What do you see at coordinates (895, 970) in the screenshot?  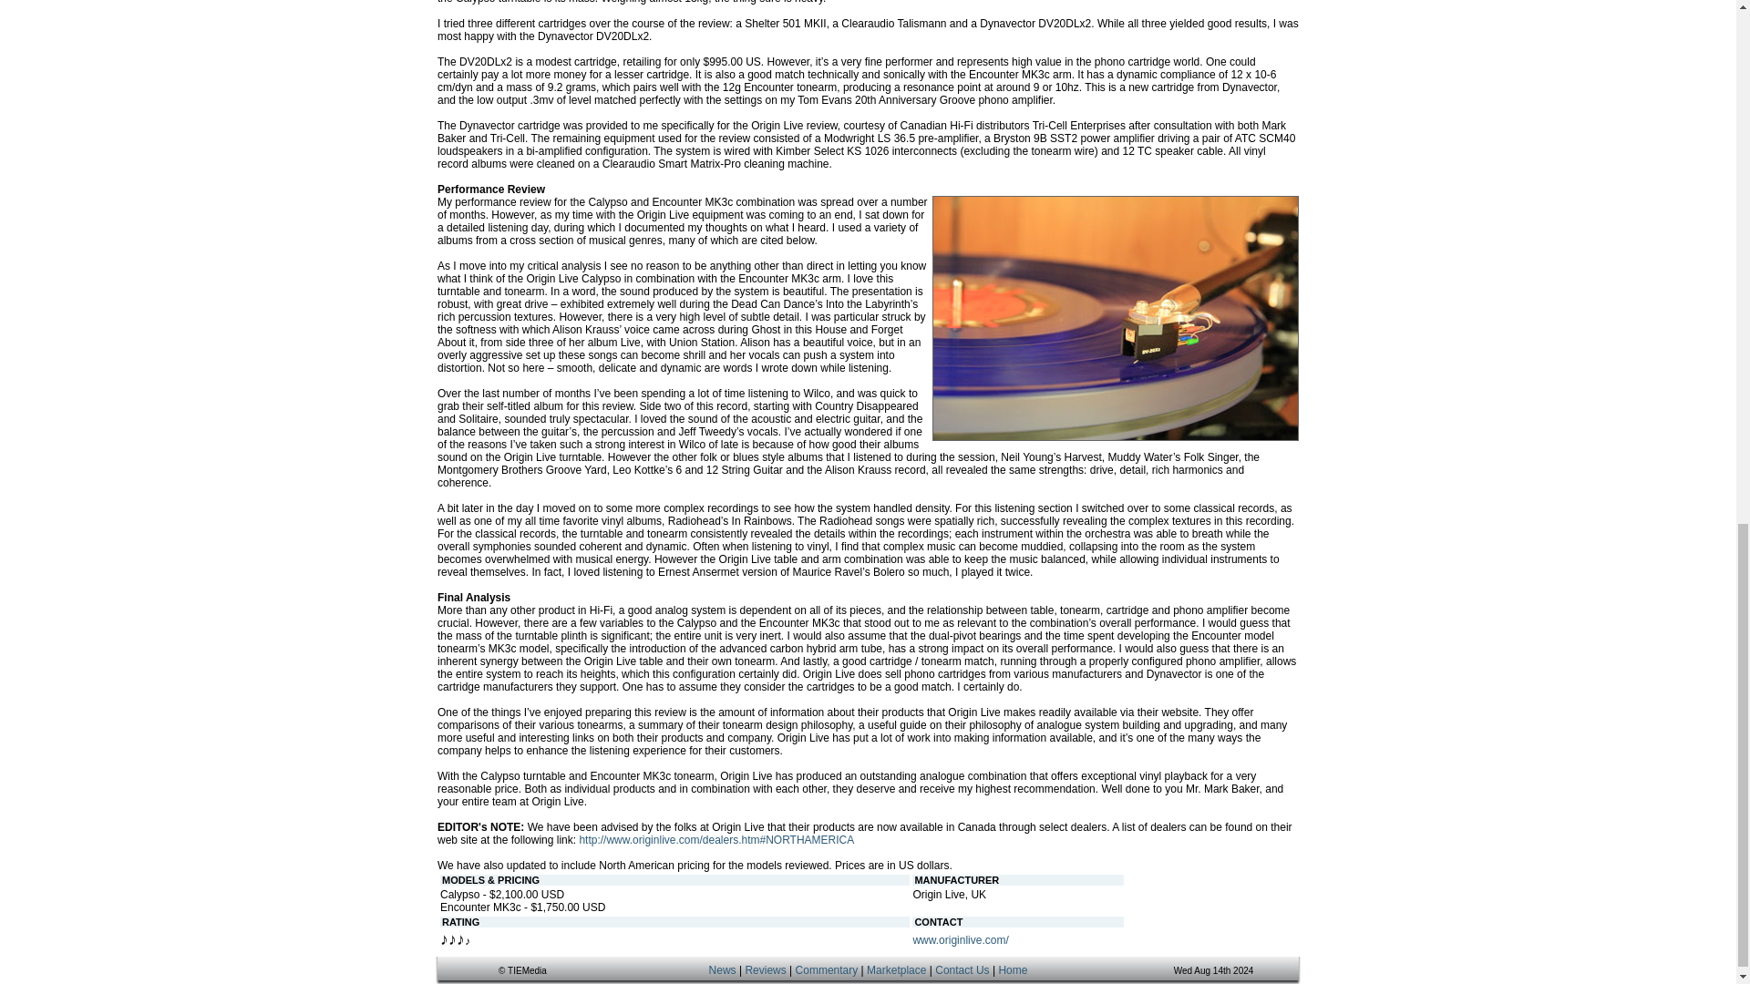 I see `Marketplace` at bounding box center [895, 970].